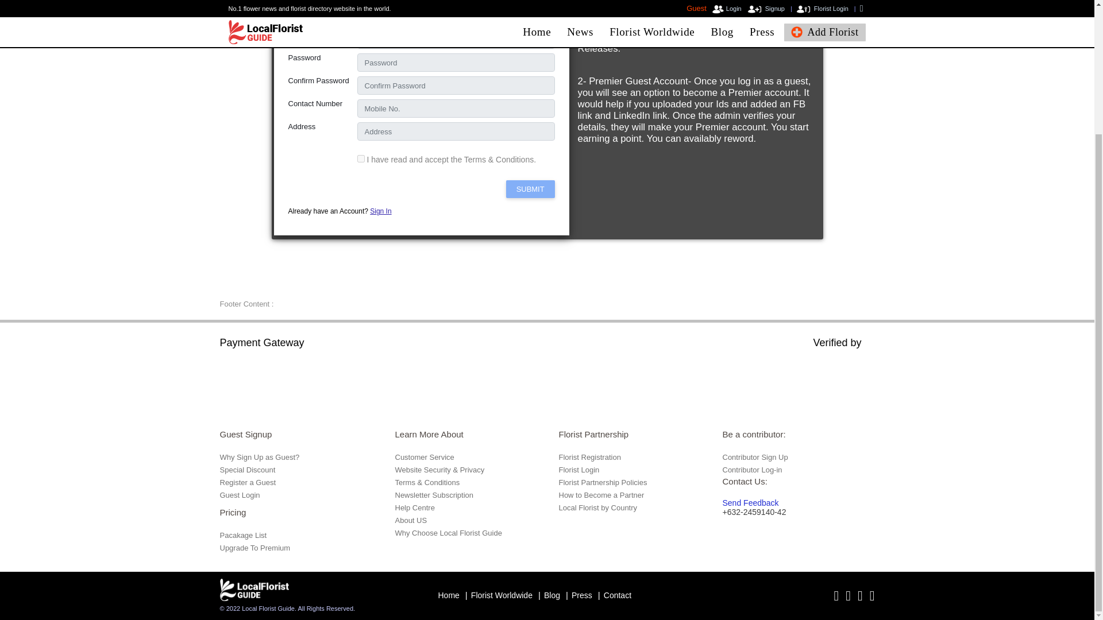 This screenshot has width=1103, height=620. What do you see at coordinates (750, 503) in the screenshot?
I see `Send Feedback` at bounding box center [750, 503].